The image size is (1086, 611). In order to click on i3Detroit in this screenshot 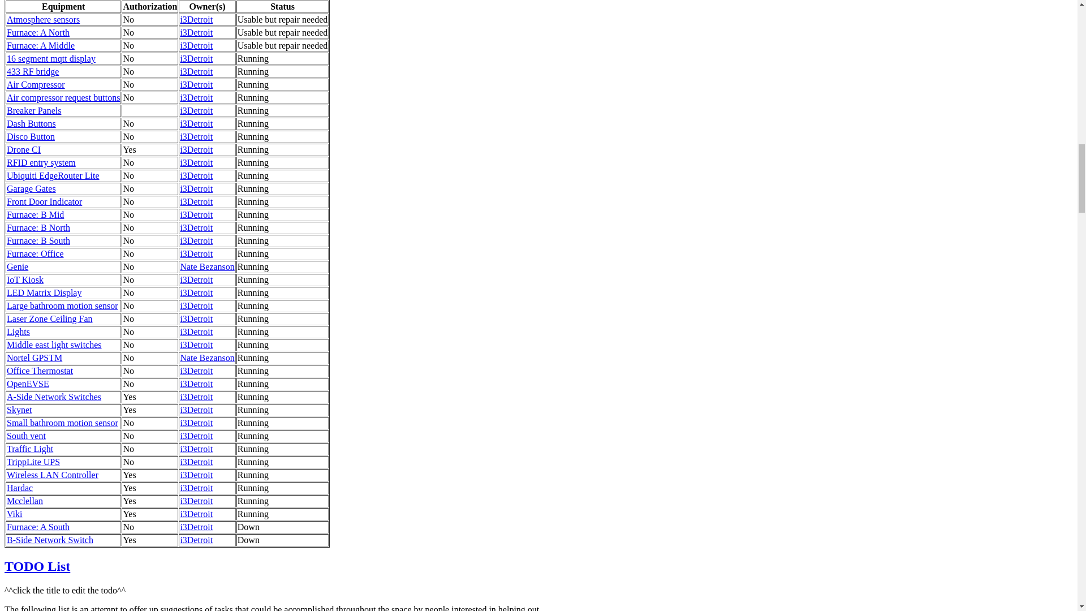, I will do `click(196, 32)`.